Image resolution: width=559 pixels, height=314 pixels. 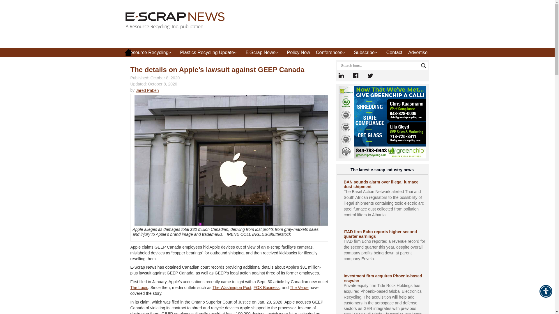 What do you see at coordinates (147, 90) in the screenshot?
I see `View all posts by Jared Paben` at bounding box center [147, 90].